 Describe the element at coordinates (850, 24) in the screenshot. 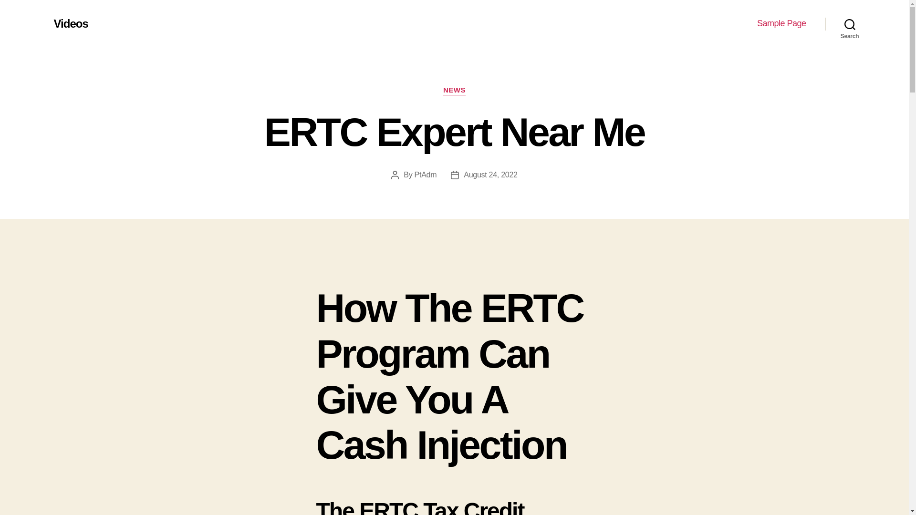

I see `Search` at that location.